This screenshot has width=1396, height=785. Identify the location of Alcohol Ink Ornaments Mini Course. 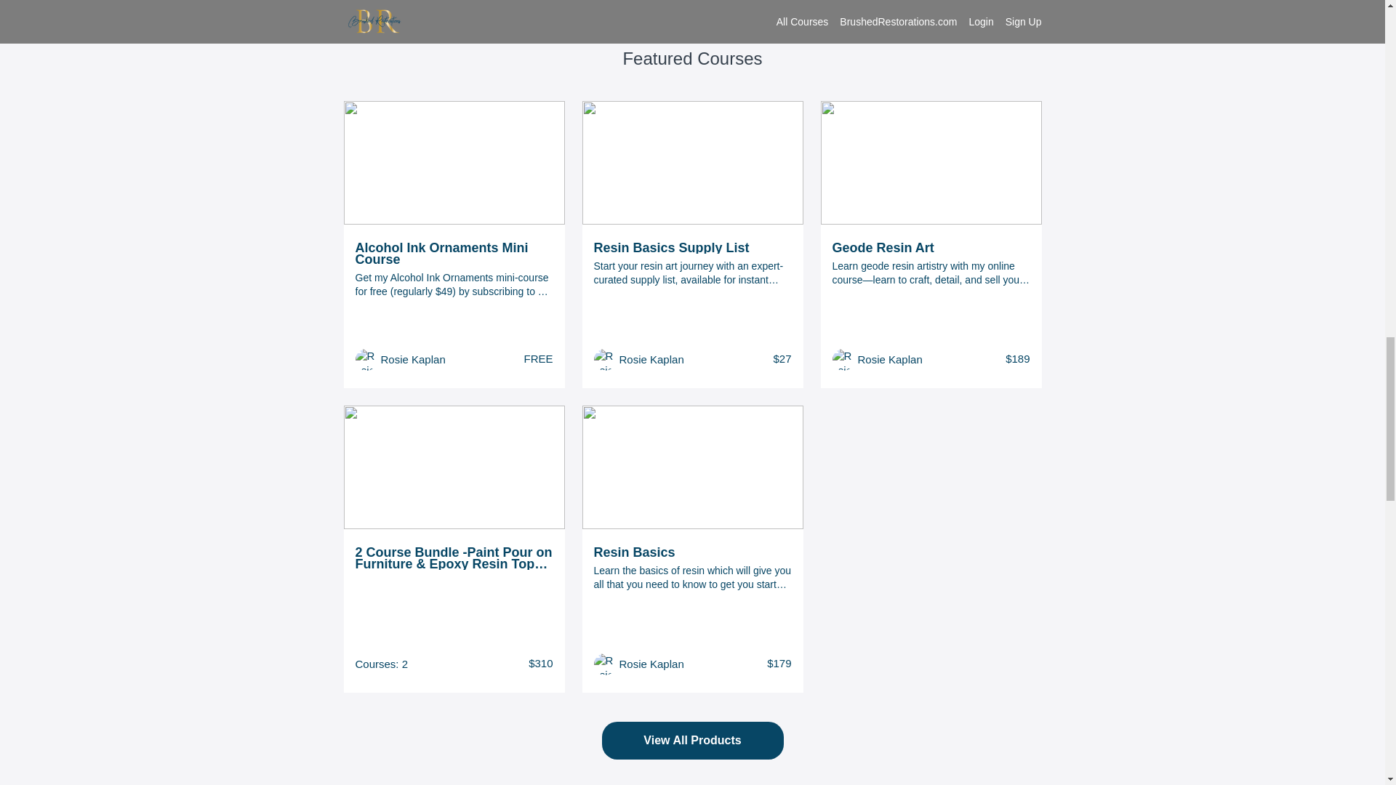
(454, 253).